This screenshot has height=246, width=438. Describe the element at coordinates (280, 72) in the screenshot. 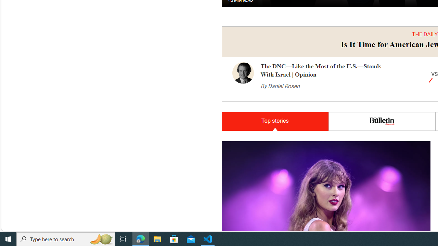

I see `By Daniel Rosen` at that location.